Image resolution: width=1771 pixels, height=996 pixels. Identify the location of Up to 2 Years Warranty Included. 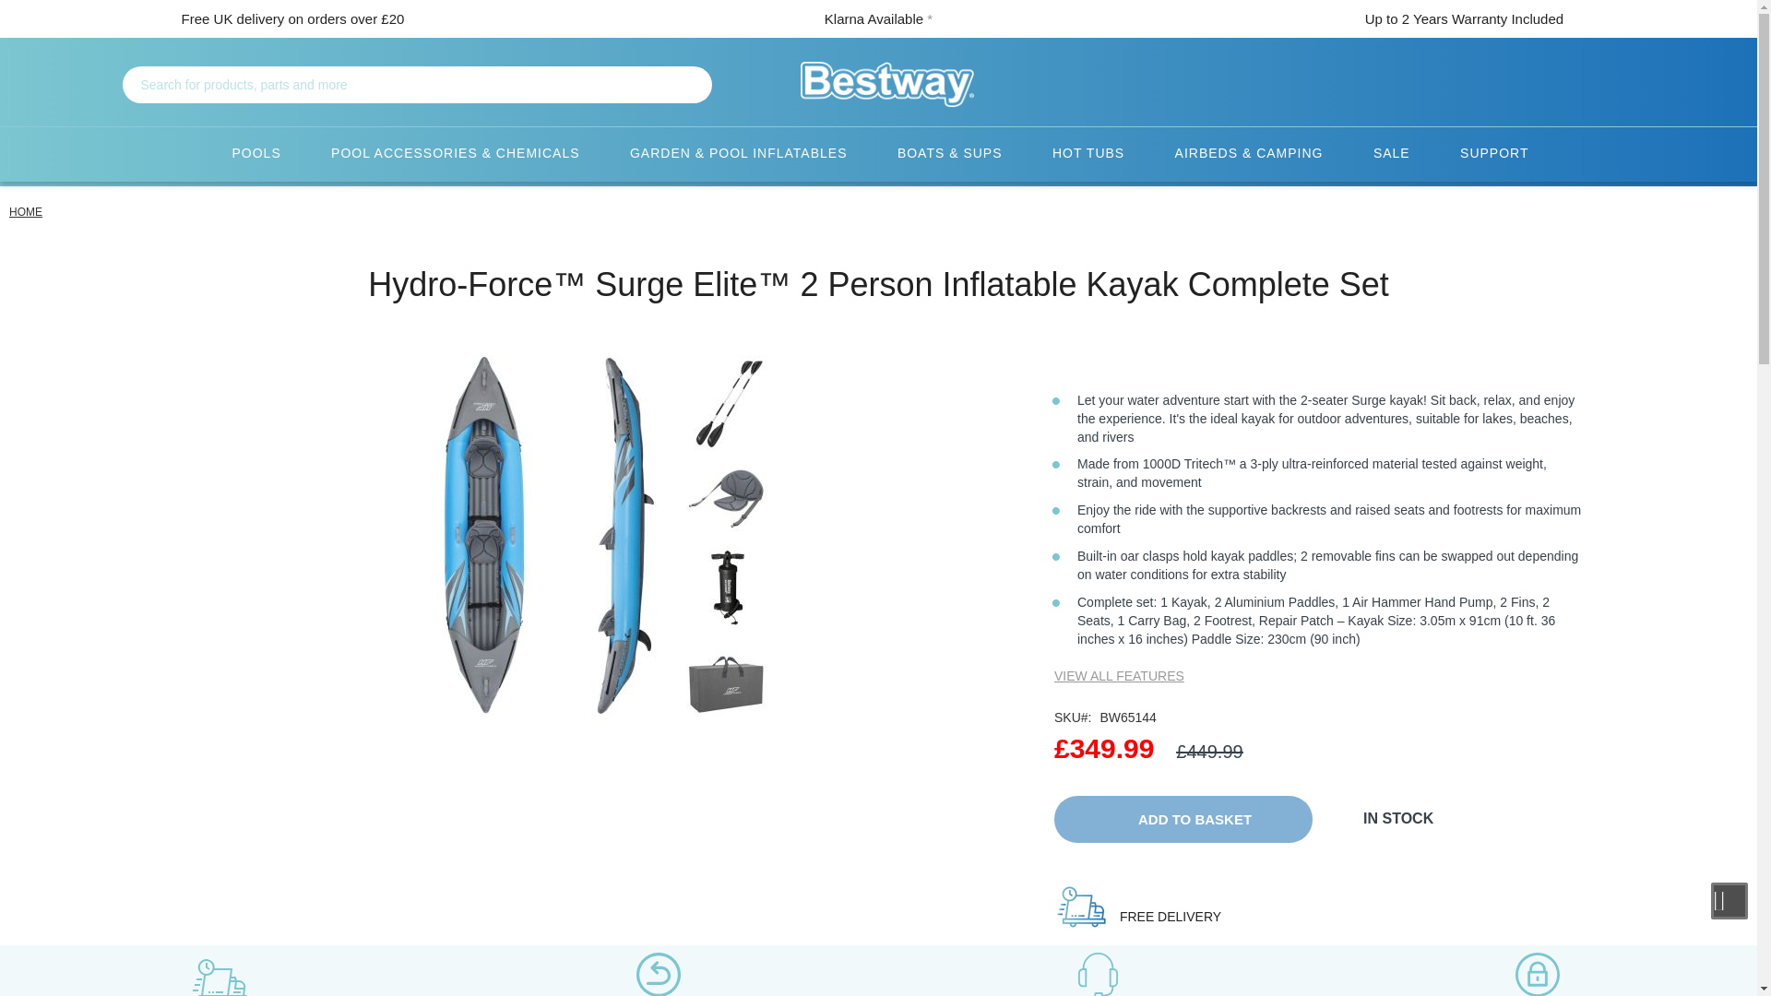
(1465, 18).